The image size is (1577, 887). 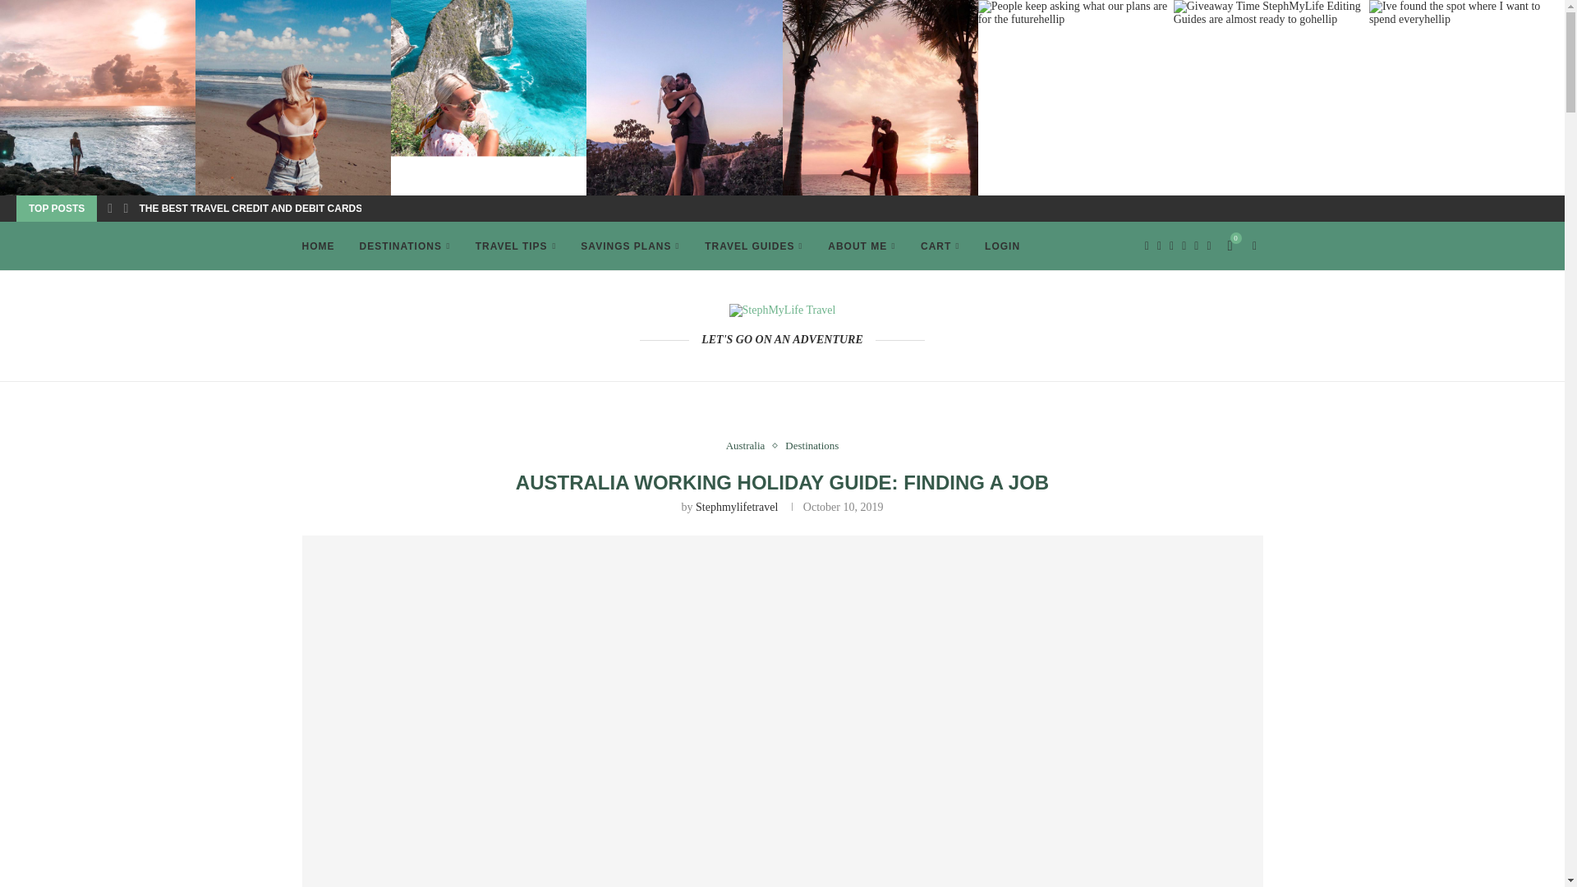 What do you see at coordinates (629, 246) in the screenshot?
I see `SAVINGS PLANS` at bounding box center [629, 246].